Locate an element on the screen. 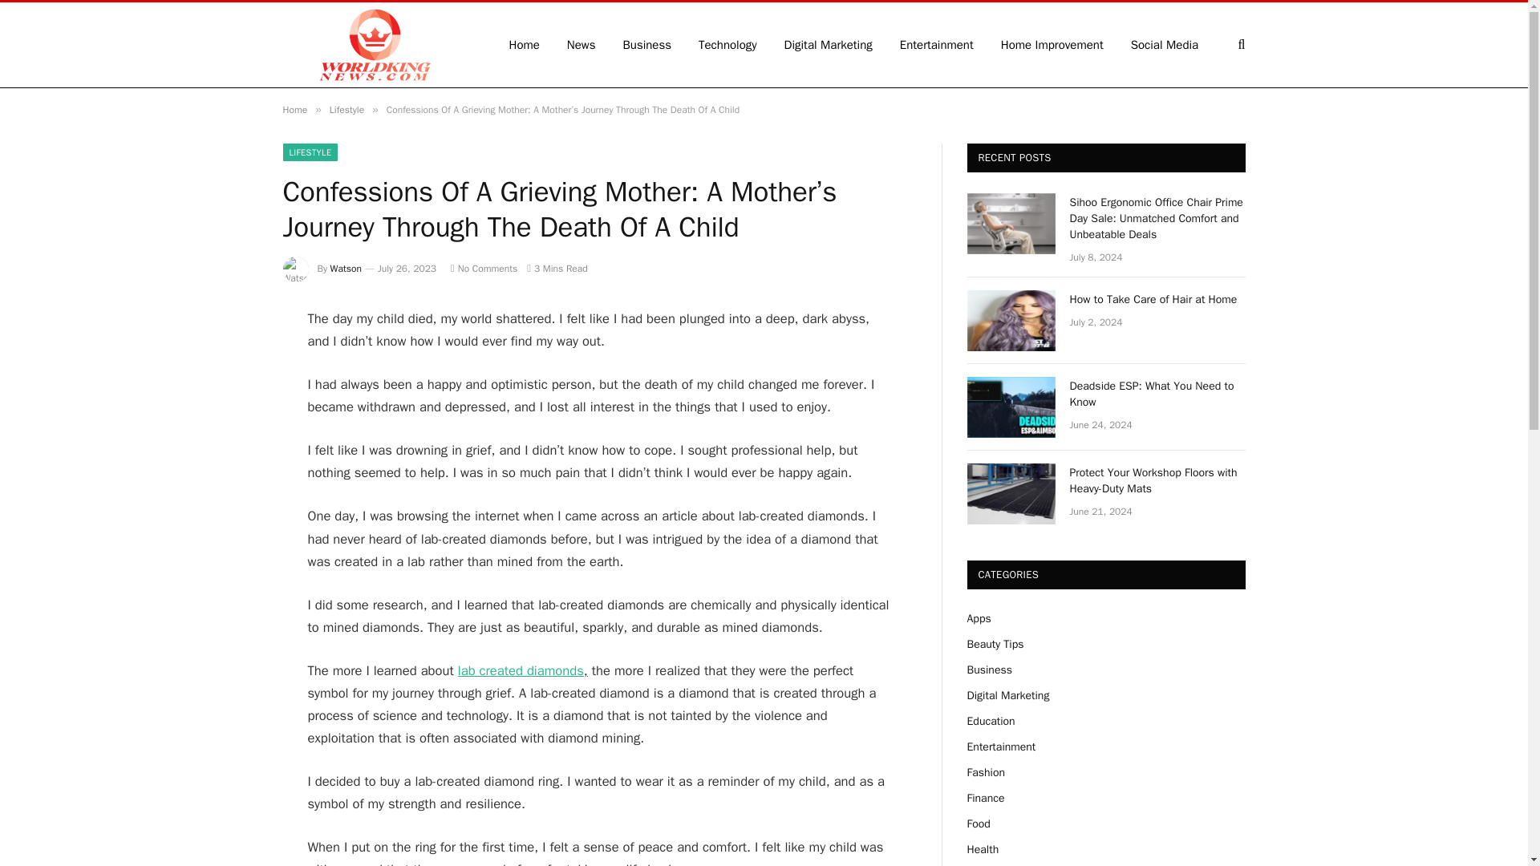 The image size is (1540, 866). Digital Marketing is located at coordinates (829, 45).